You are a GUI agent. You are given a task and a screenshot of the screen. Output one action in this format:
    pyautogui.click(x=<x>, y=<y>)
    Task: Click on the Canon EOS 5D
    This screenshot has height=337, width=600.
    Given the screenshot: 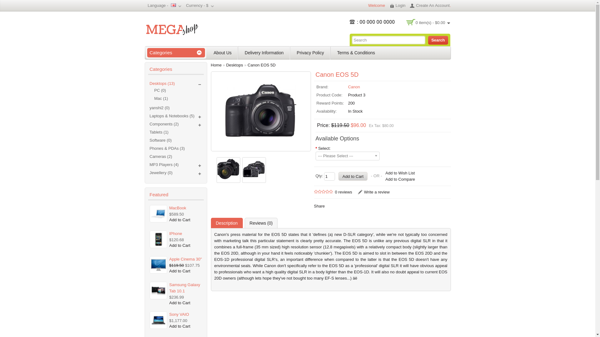 What is the action you would take?
    pyautogui.click(x=228, y=170)
    